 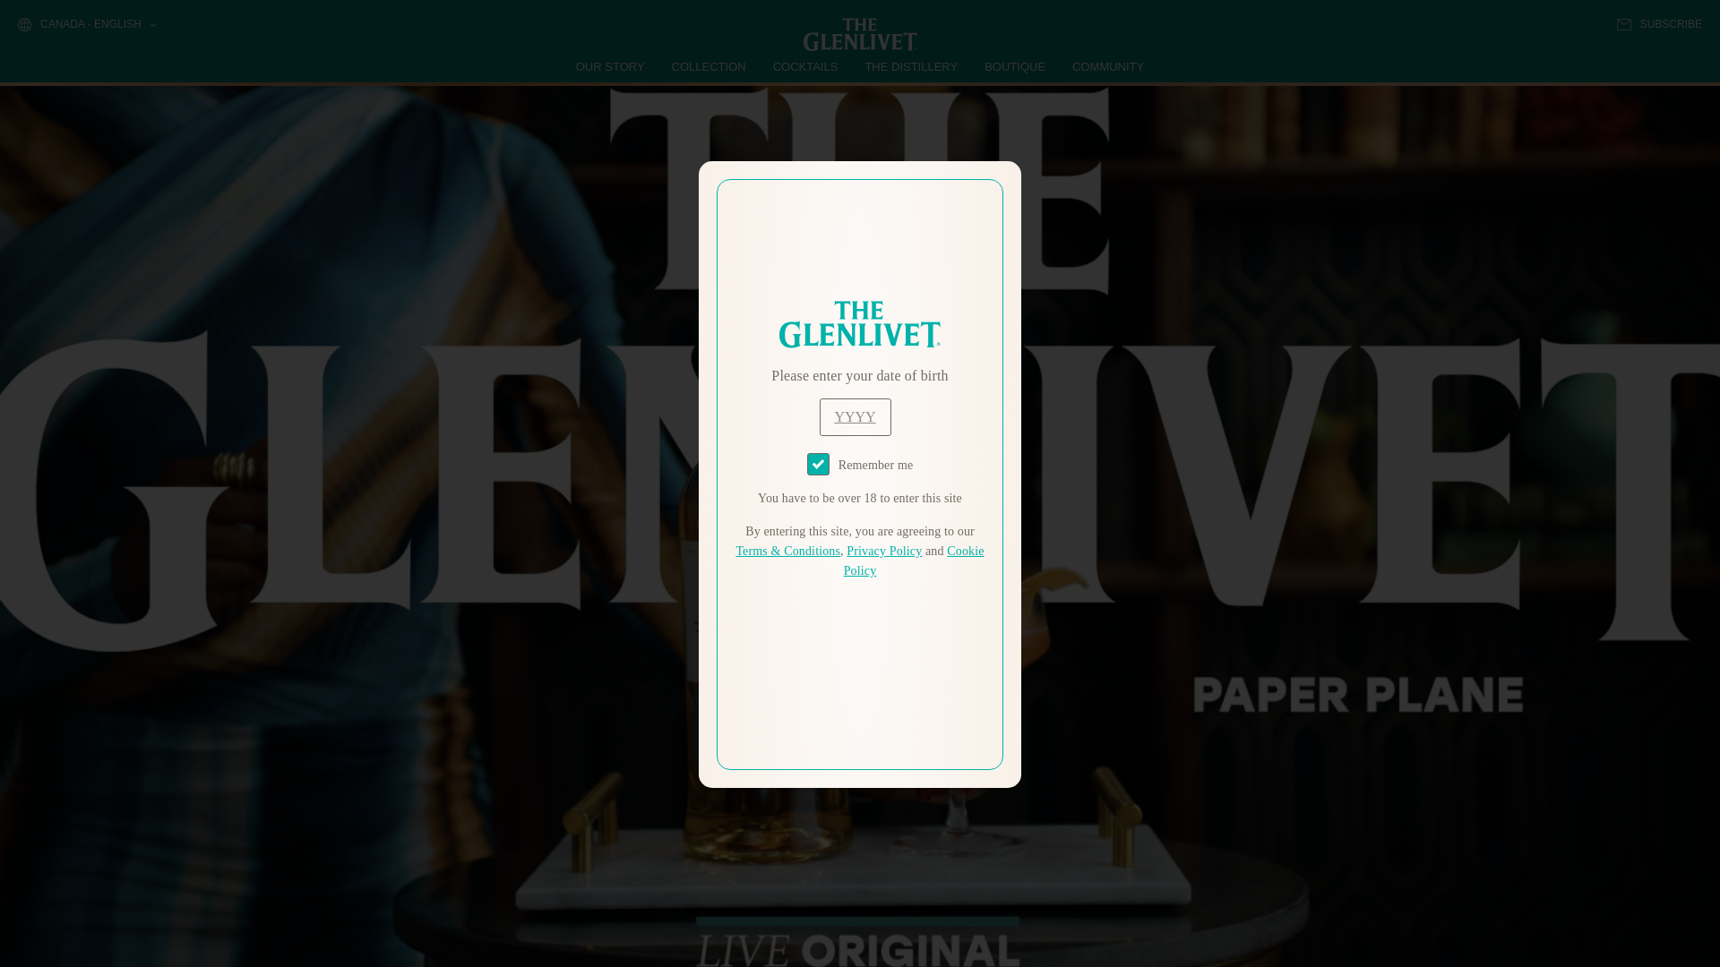 I want to click on Privacy Policy, so click(x=883, y=552).